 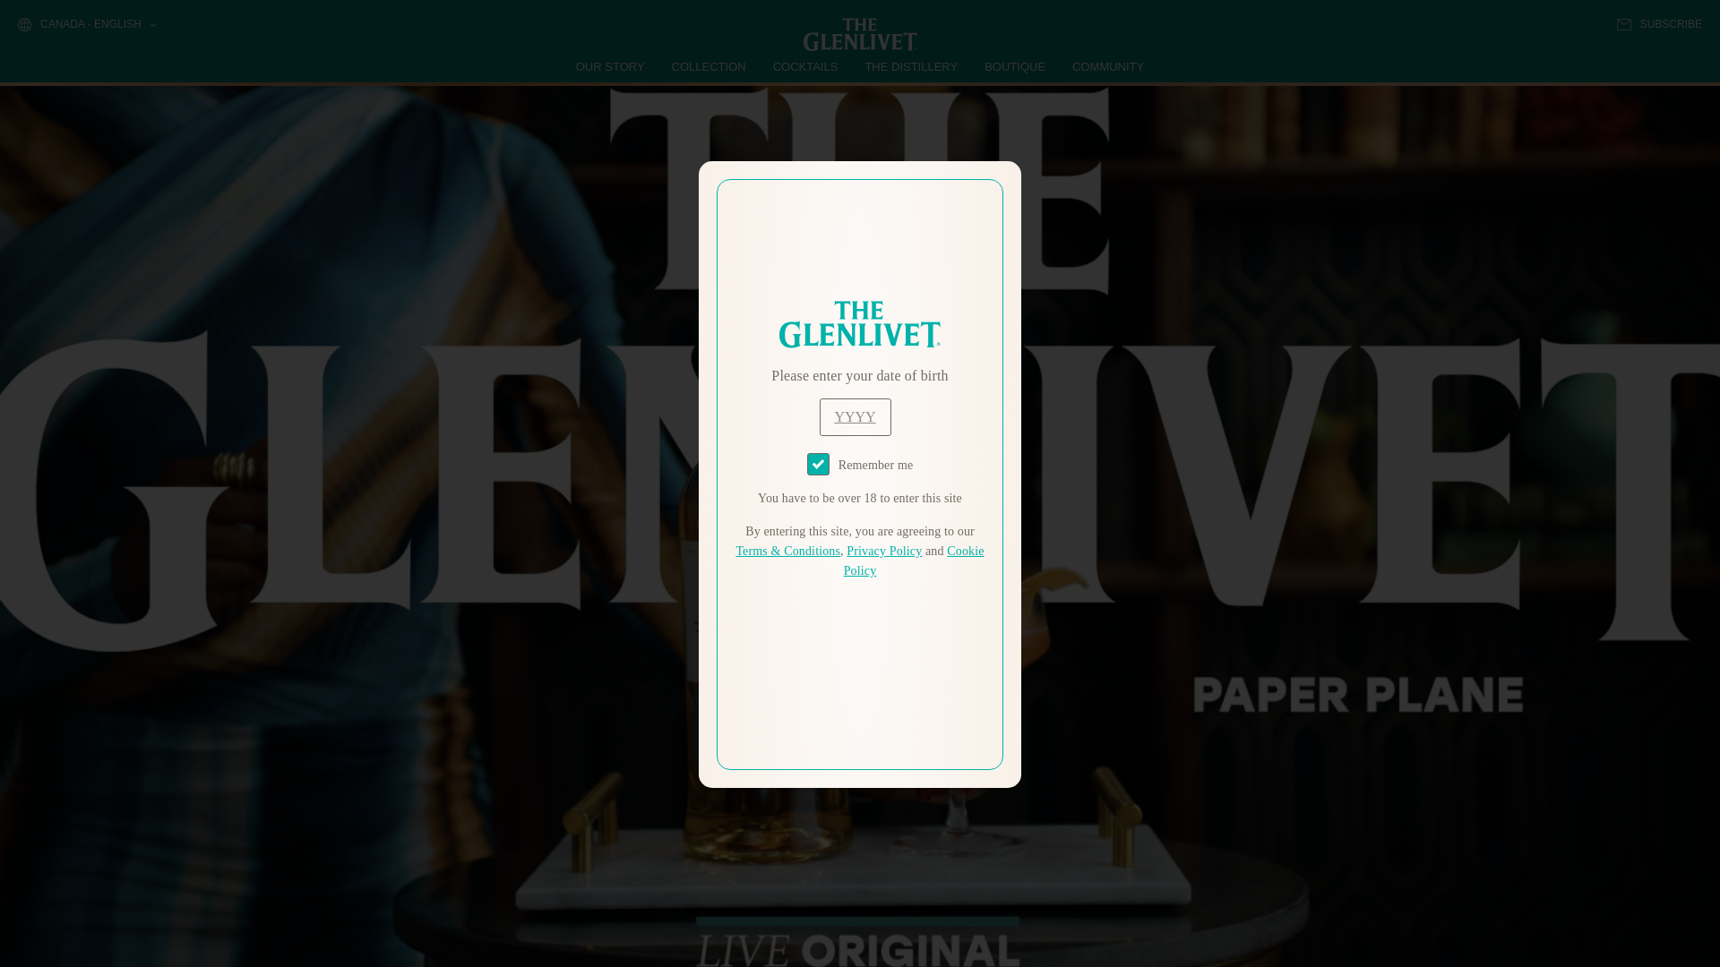 I want to click on Privacy Policy, so click(x=883, y=552).